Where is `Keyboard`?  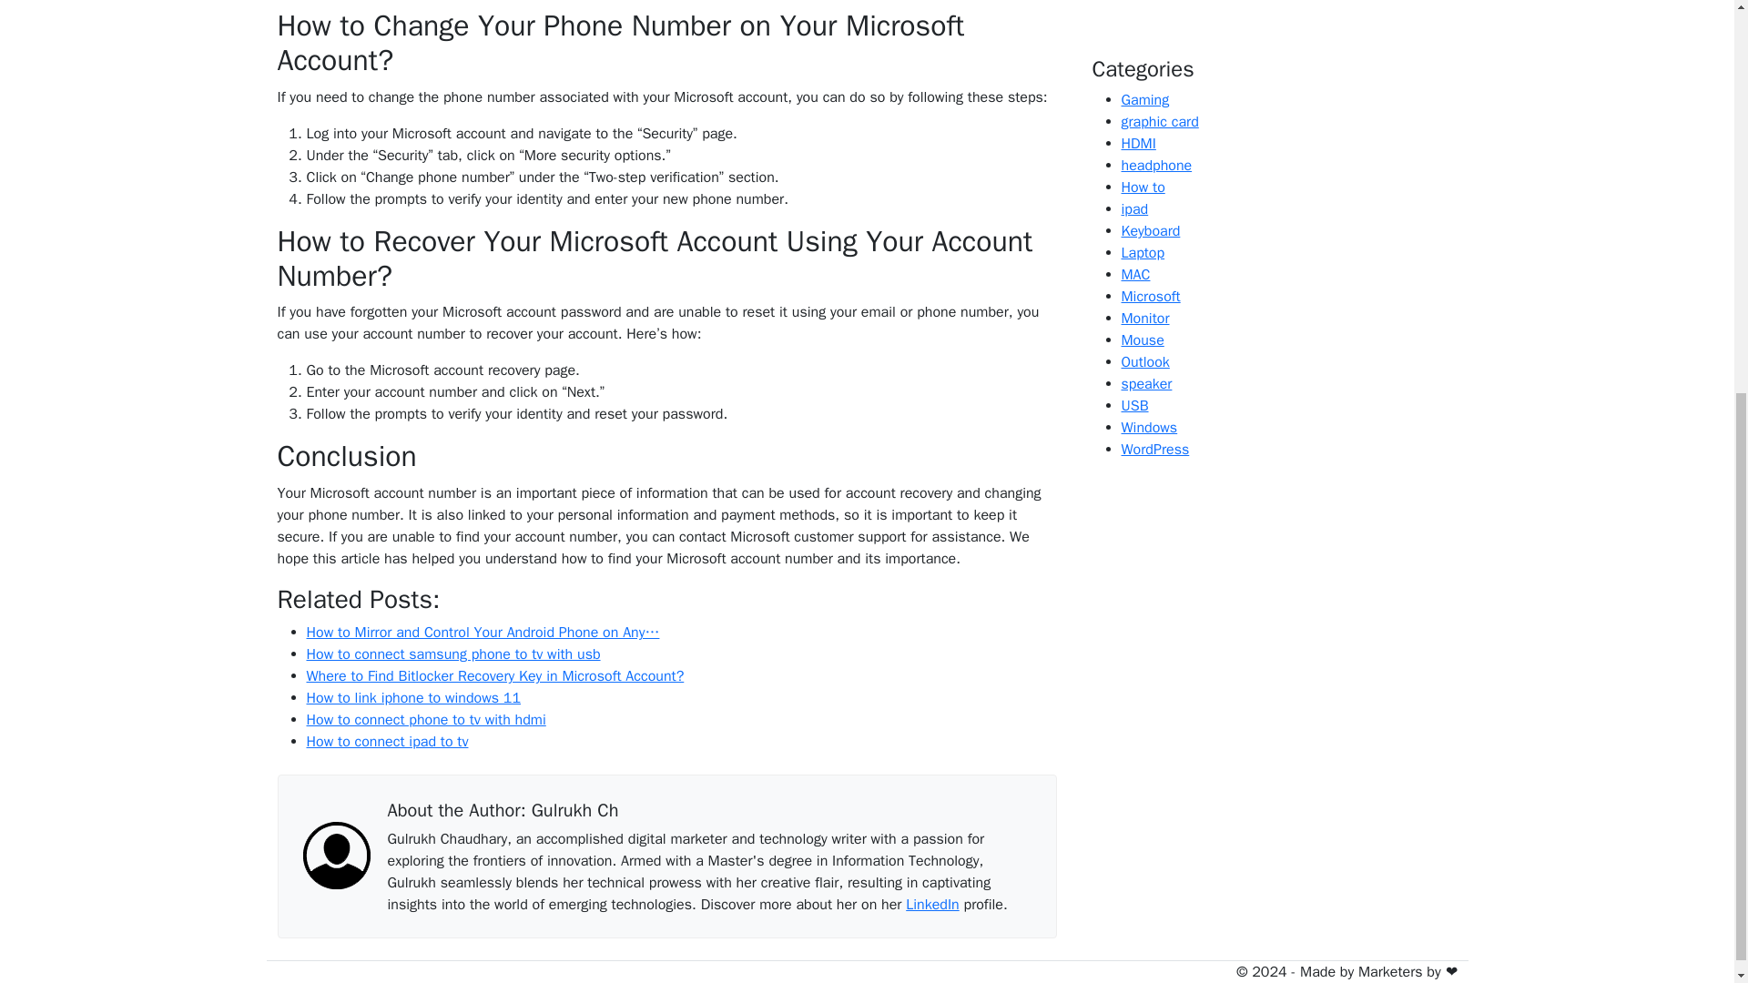 Keyboard is located at coordinates (1151, 231).